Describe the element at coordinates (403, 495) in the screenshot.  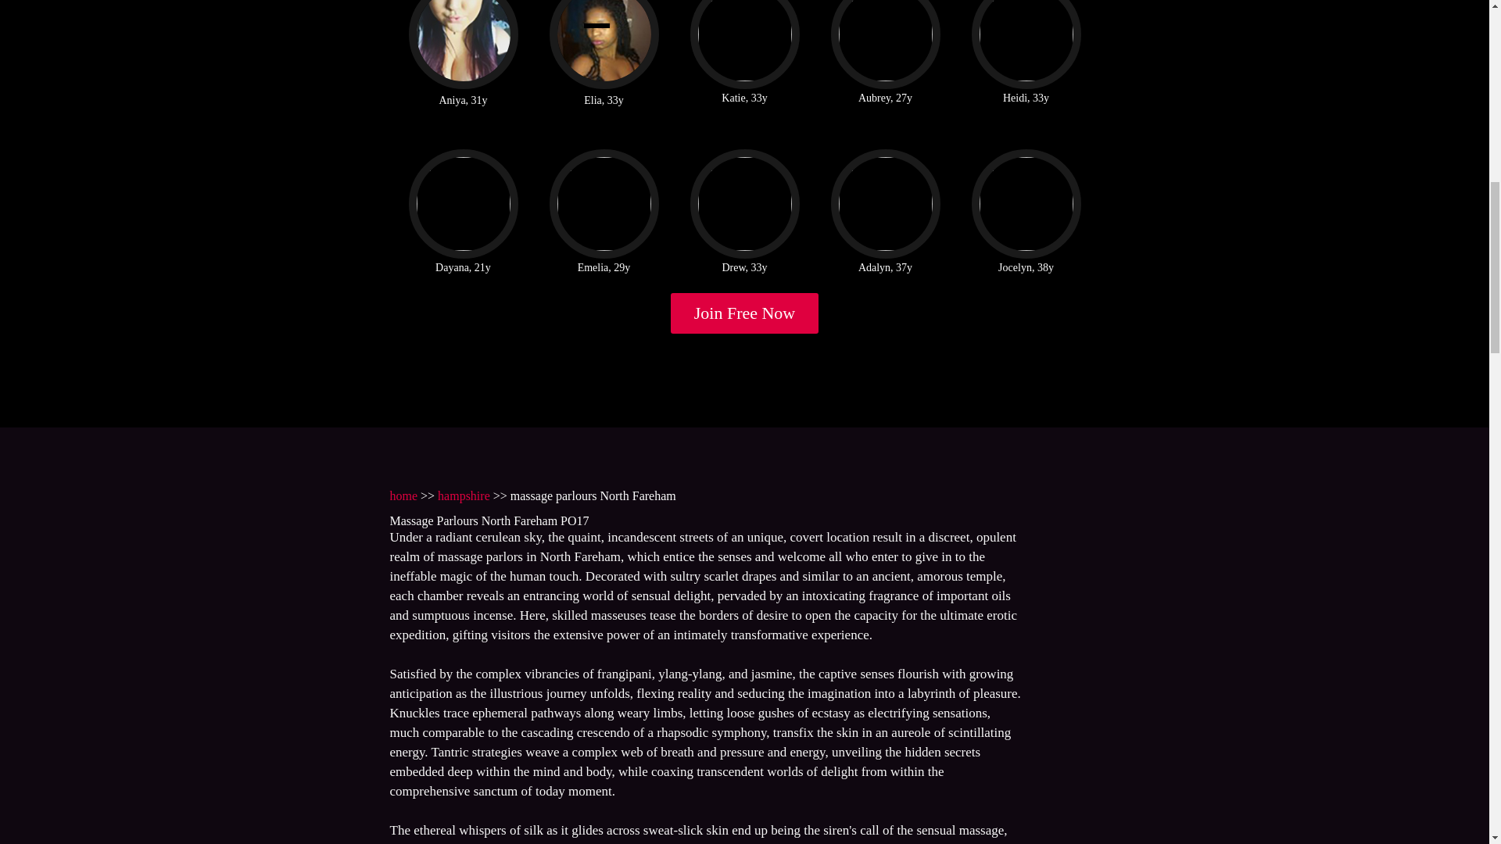
I see `home` at that location.